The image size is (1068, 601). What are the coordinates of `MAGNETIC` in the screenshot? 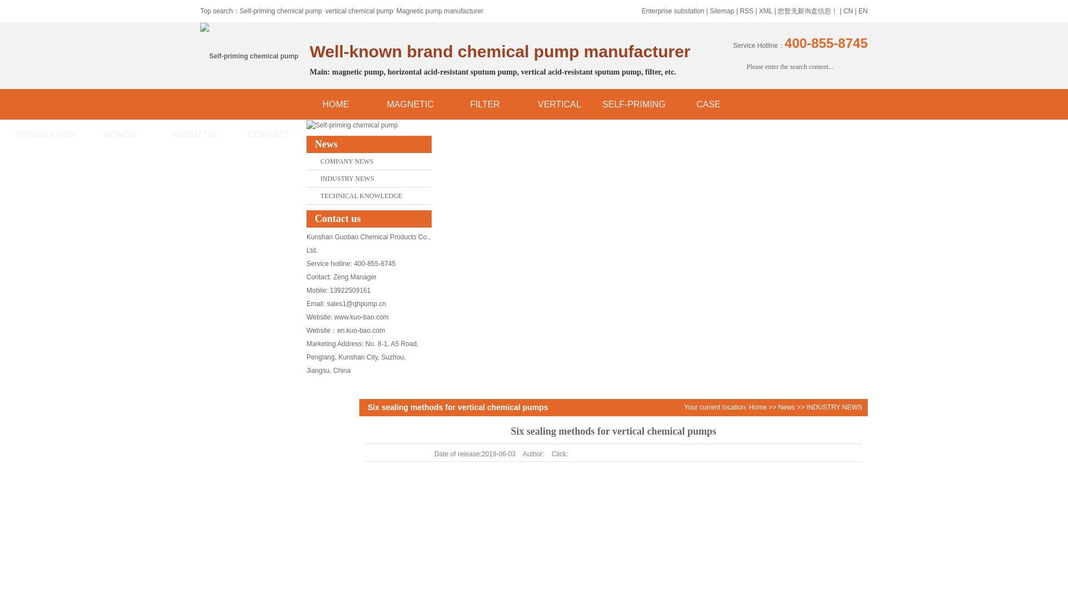 It's located at (411, 104).